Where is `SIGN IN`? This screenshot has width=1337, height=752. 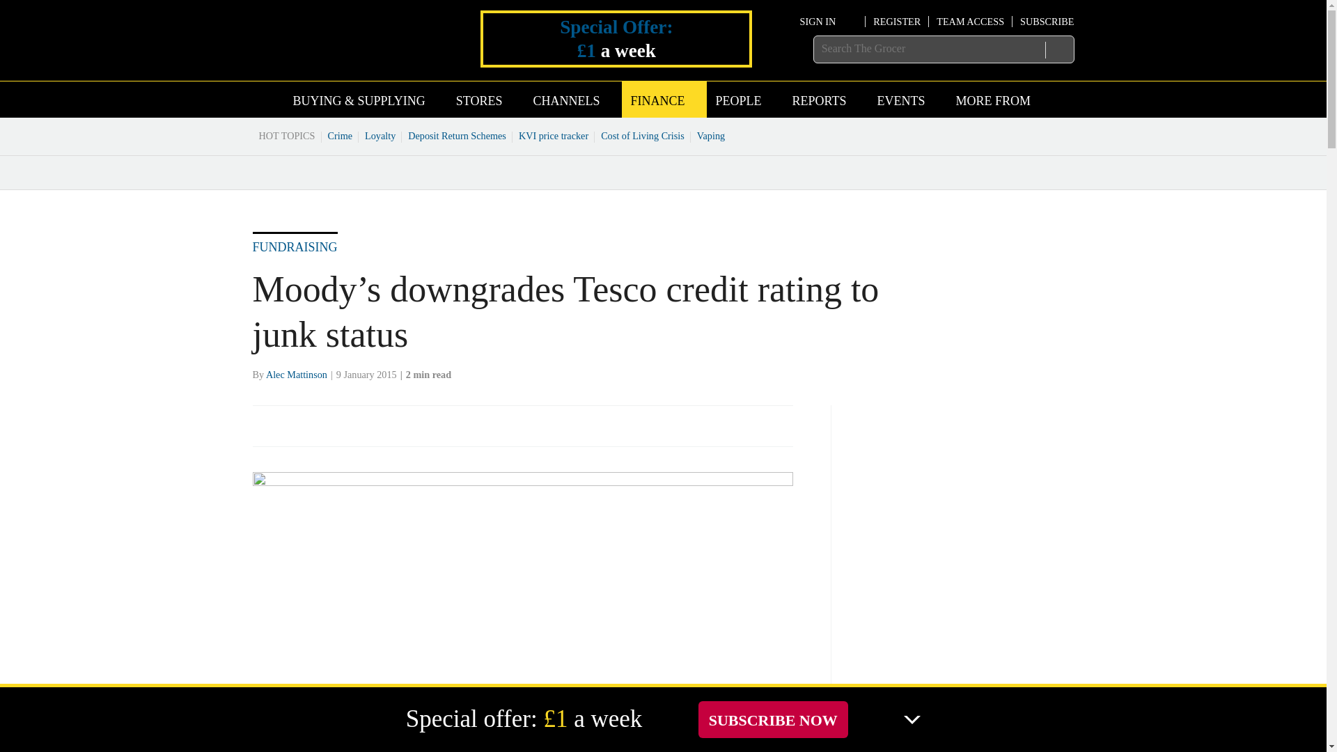
SIGN IN is located at coordinates (829, 21).